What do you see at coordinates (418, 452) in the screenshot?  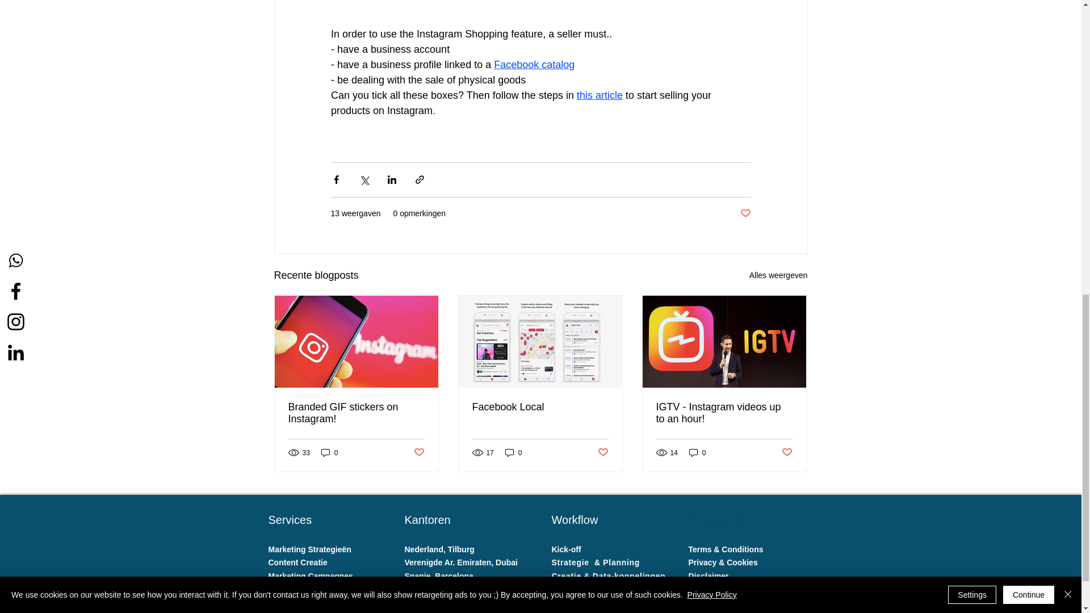 I see `Post is niet als leuk gemarkeerd` at bounding box center [418, 452].